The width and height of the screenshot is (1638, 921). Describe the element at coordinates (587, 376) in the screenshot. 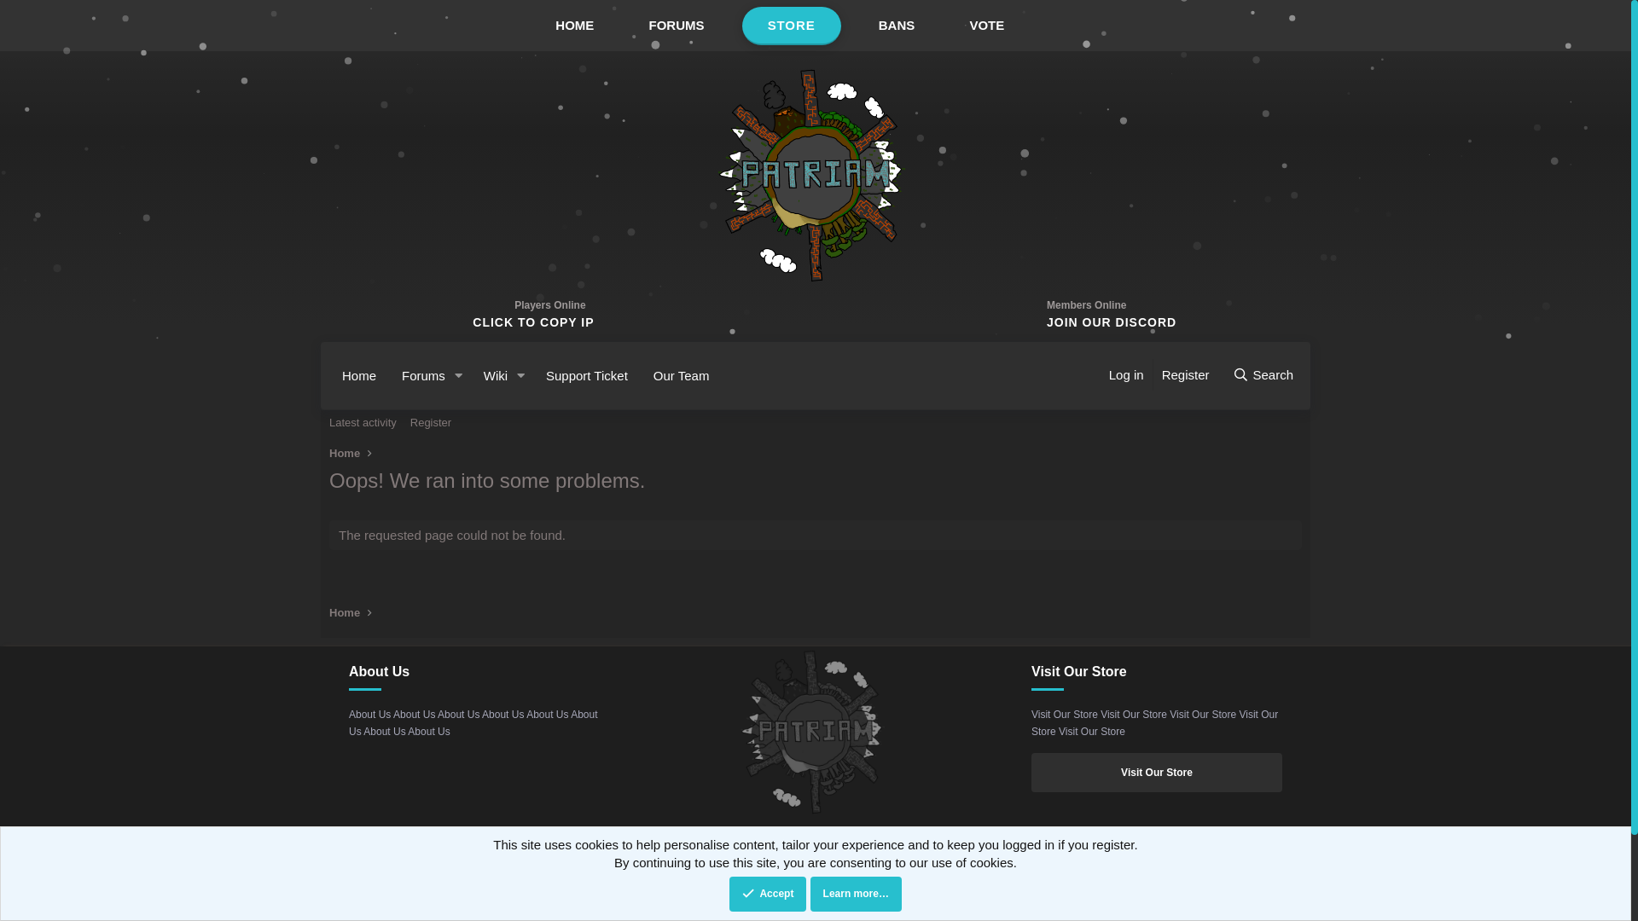

I see `Support Ticket` at that location.